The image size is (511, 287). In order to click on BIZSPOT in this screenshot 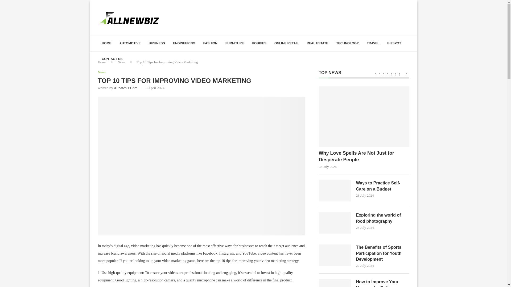, I will do `click(394, 44)`.